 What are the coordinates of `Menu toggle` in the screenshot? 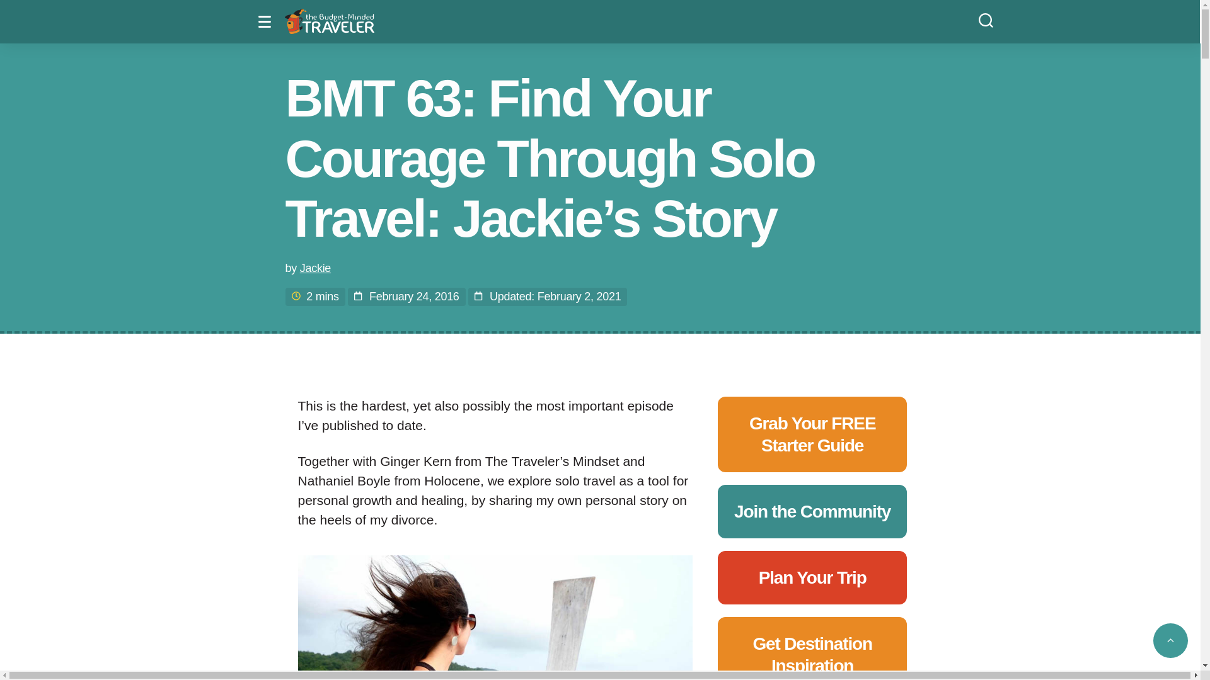 It's located at (268, 21).